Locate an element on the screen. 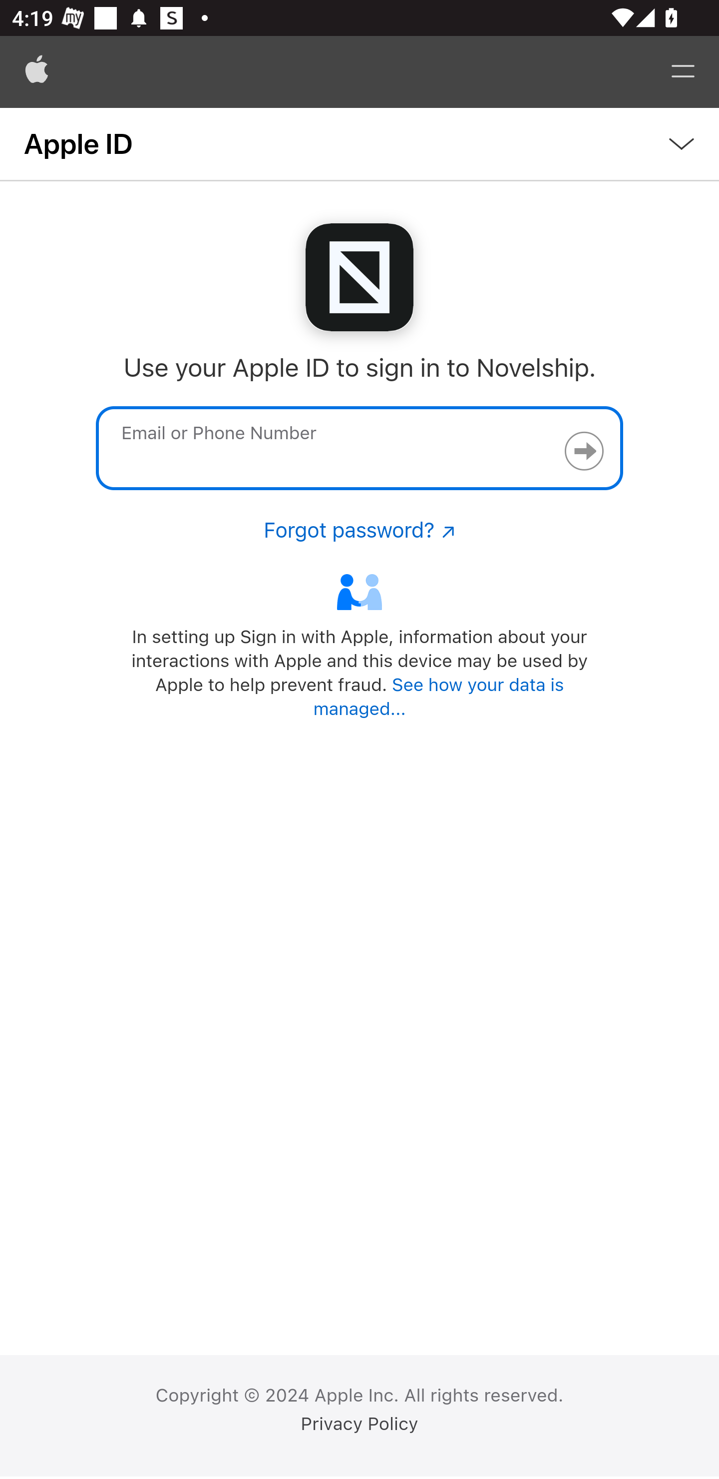  Continue is located at coordinates (583, 451).